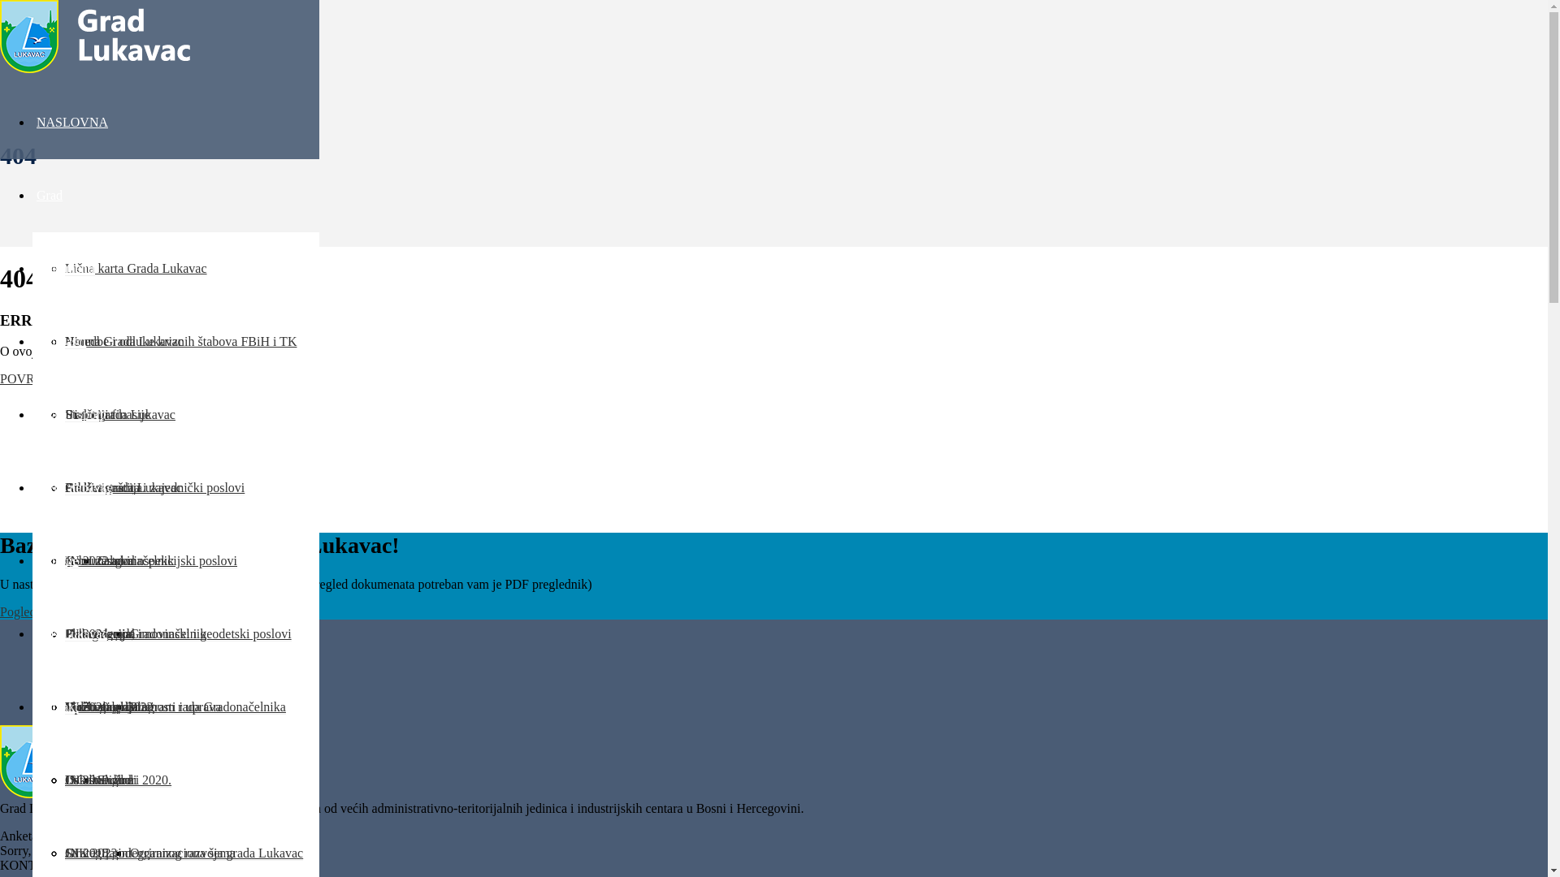  Describe the element at coordinates (98, 707) in the screenshot. I see `JN 2020.god` at that location.